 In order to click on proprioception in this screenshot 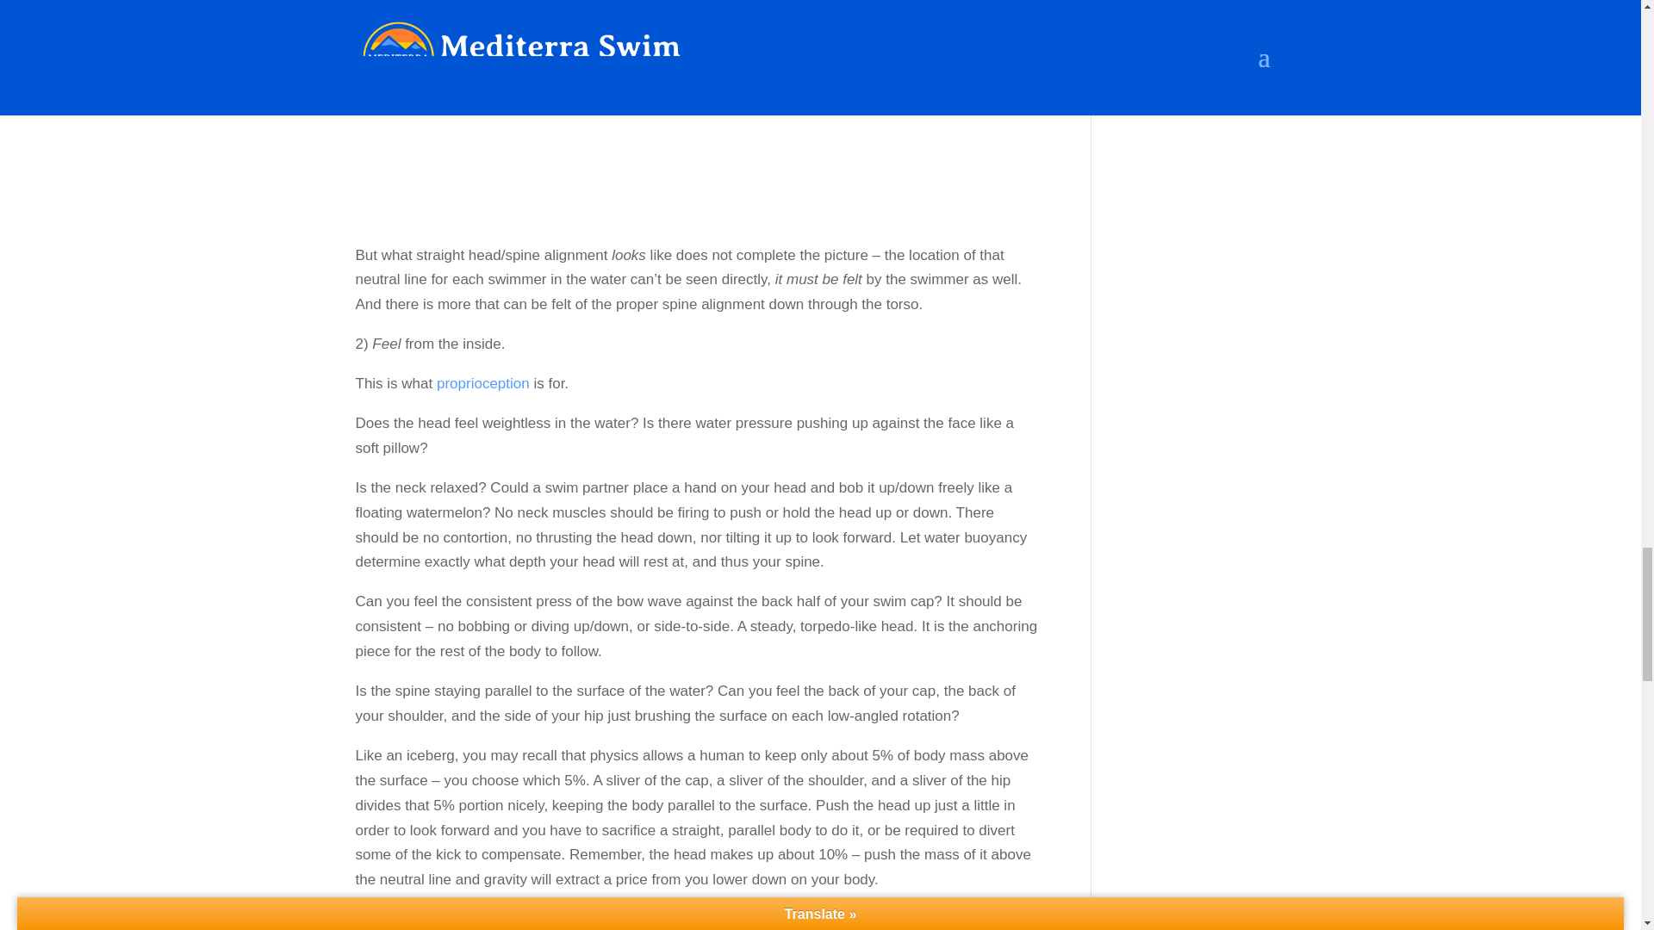, I will do `click(482, 383)`.